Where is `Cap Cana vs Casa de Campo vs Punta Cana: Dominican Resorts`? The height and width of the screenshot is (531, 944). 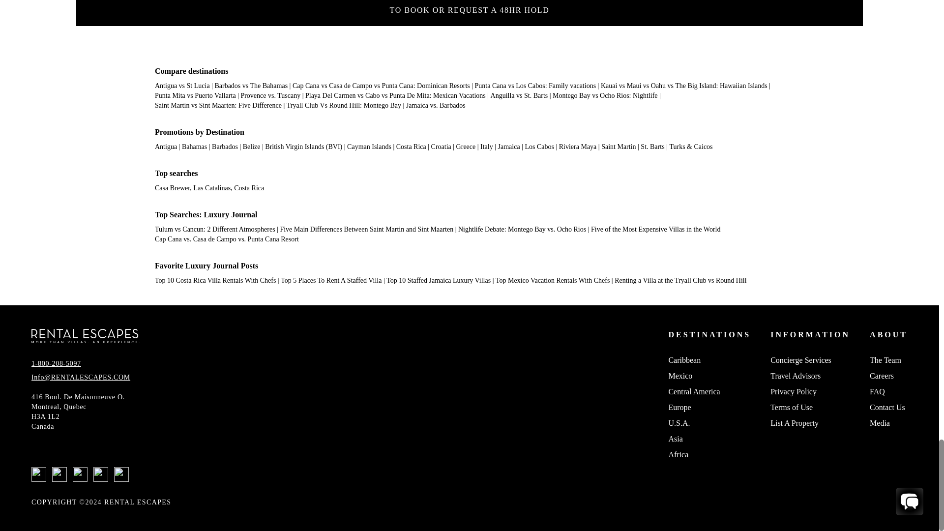 Cap Cana vs Casa de Campo vs Punta Cana: Dominican Resorts is located at coordinates (382, 86).